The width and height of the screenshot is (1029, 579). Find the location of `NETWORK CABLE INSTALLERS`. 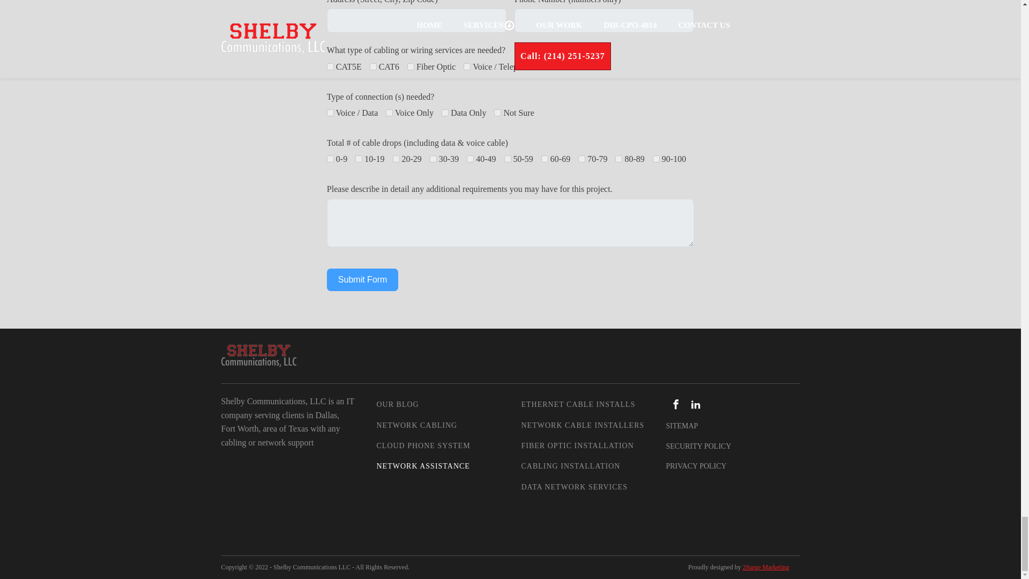

NETWORK CABLE INSTALLERS is located at coordinates (582, 426).